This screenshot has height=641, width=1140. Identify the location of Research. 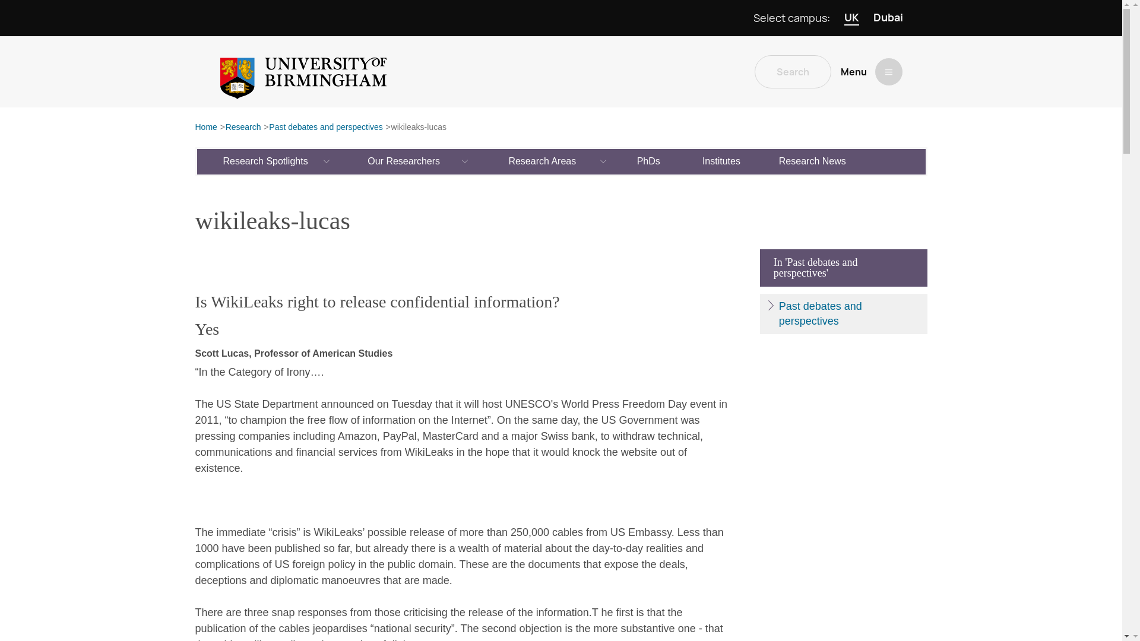
(243, 128).